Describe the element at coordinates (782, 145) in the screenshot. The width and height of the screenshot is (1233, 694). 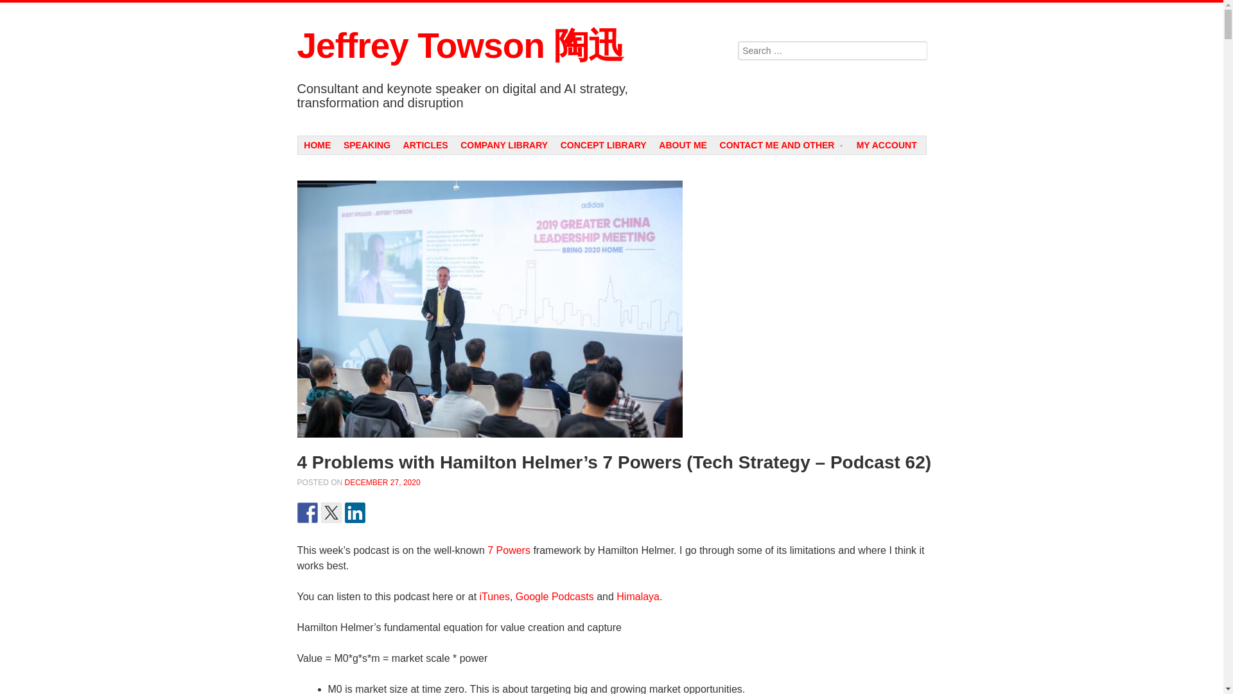
I see `CONTACT ME AND OTHER` at that location.